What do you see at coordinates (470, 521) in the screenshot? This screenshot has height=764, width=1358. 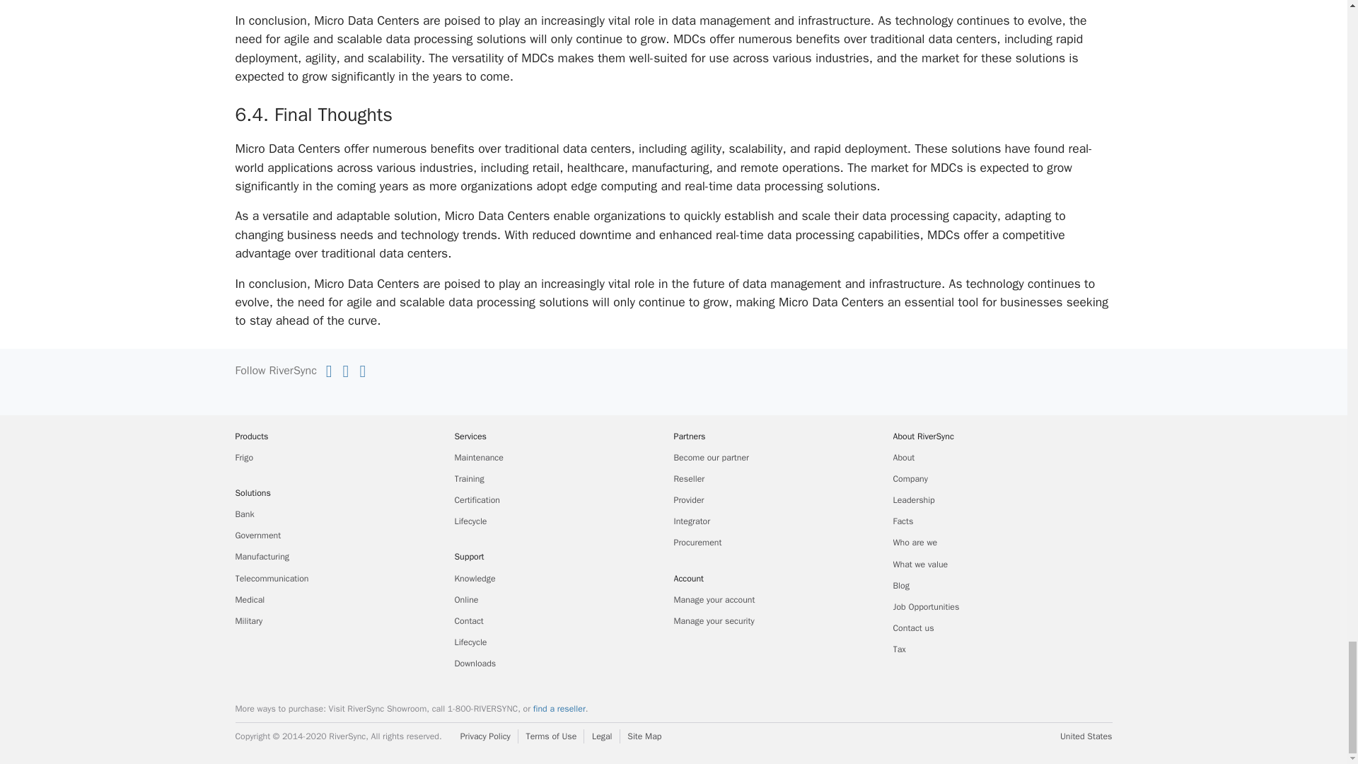 I see `Lifecycle` at bounding box center [470, 521].